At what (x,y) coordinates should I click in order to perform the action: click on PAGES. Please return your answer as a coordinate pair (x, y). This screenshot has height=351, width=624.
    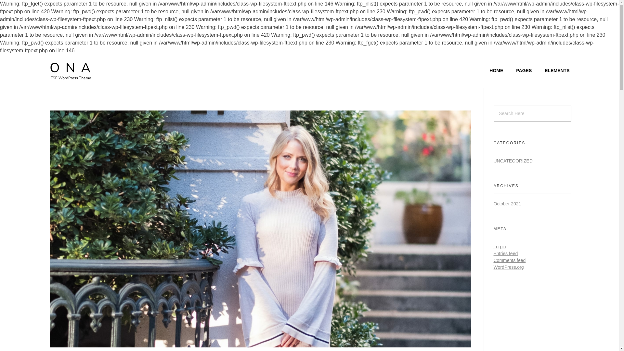
    Looking at the image, I should click on (517, 71).